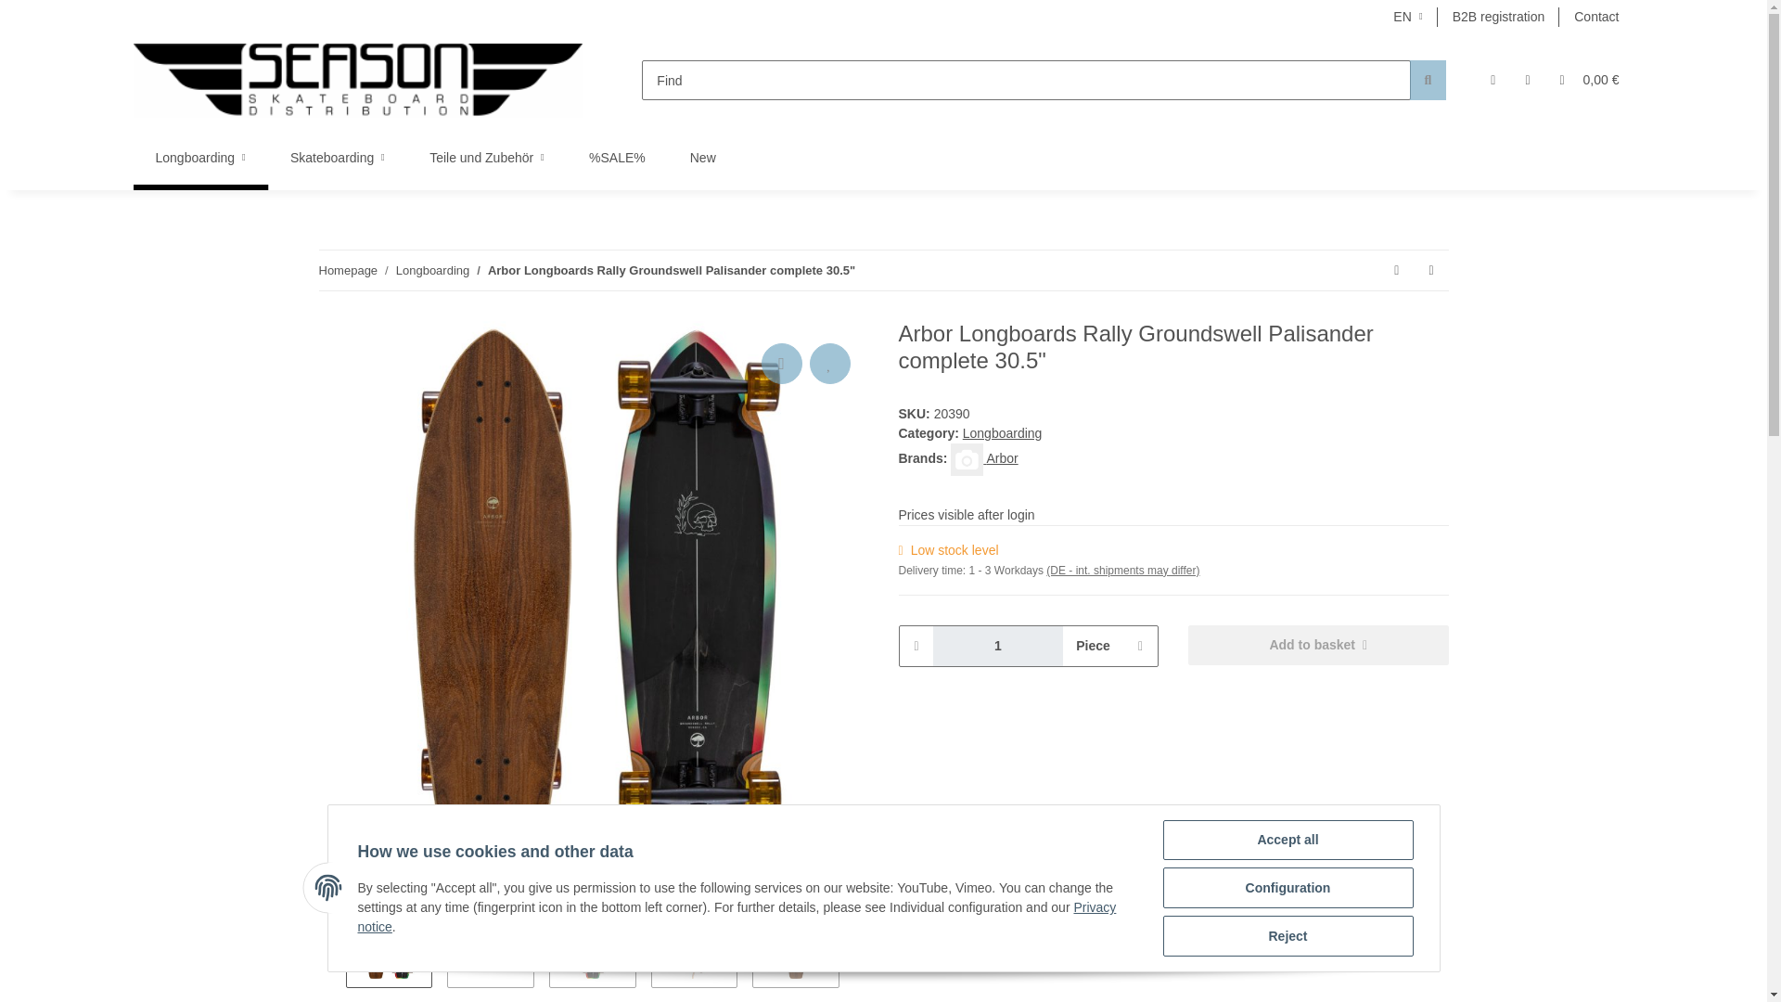 The height and width of the screenshot is (1002, 1781). I want to click on Season Distribution, so click(358, 80).